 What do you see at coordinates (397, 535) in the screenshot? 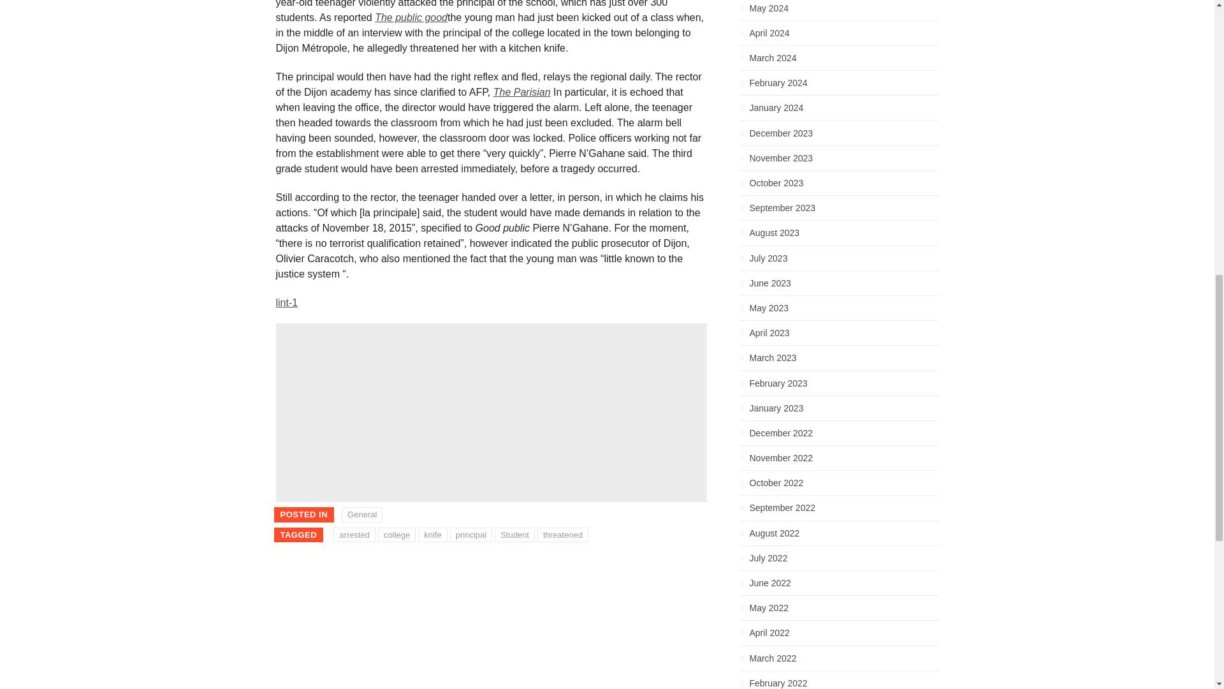
I see `college` at bounding box center [397, 535].